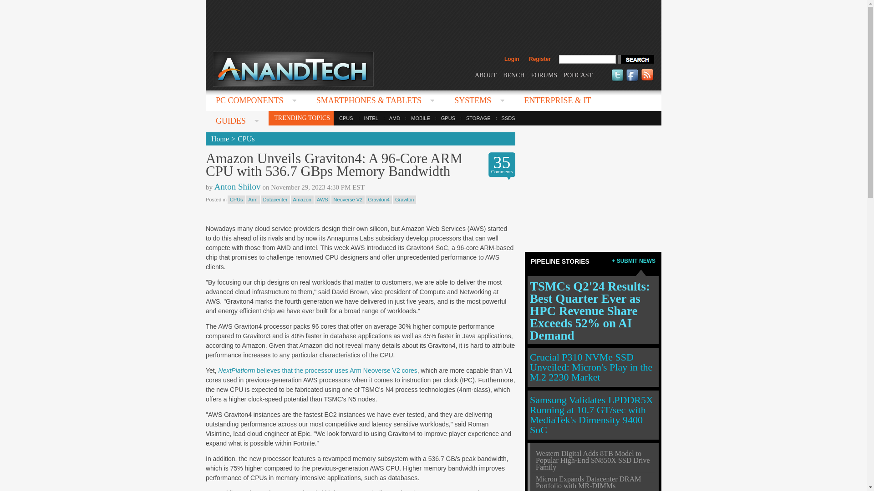 The width and height of the screenshot is (874, 491). I want to click on ABOUT, so click(485, 75).